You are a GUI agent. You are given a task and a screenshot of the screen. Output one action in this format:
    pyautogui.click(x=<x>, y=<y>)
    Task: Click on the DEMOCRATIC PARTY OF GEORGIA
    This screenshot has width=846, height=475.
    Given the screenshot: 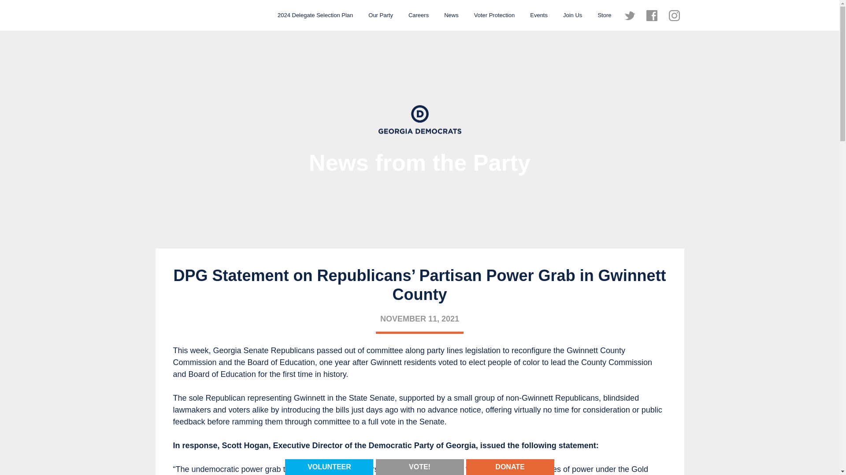 What is the action you would take?
    pyautogui.click(x=199, y=15)
    